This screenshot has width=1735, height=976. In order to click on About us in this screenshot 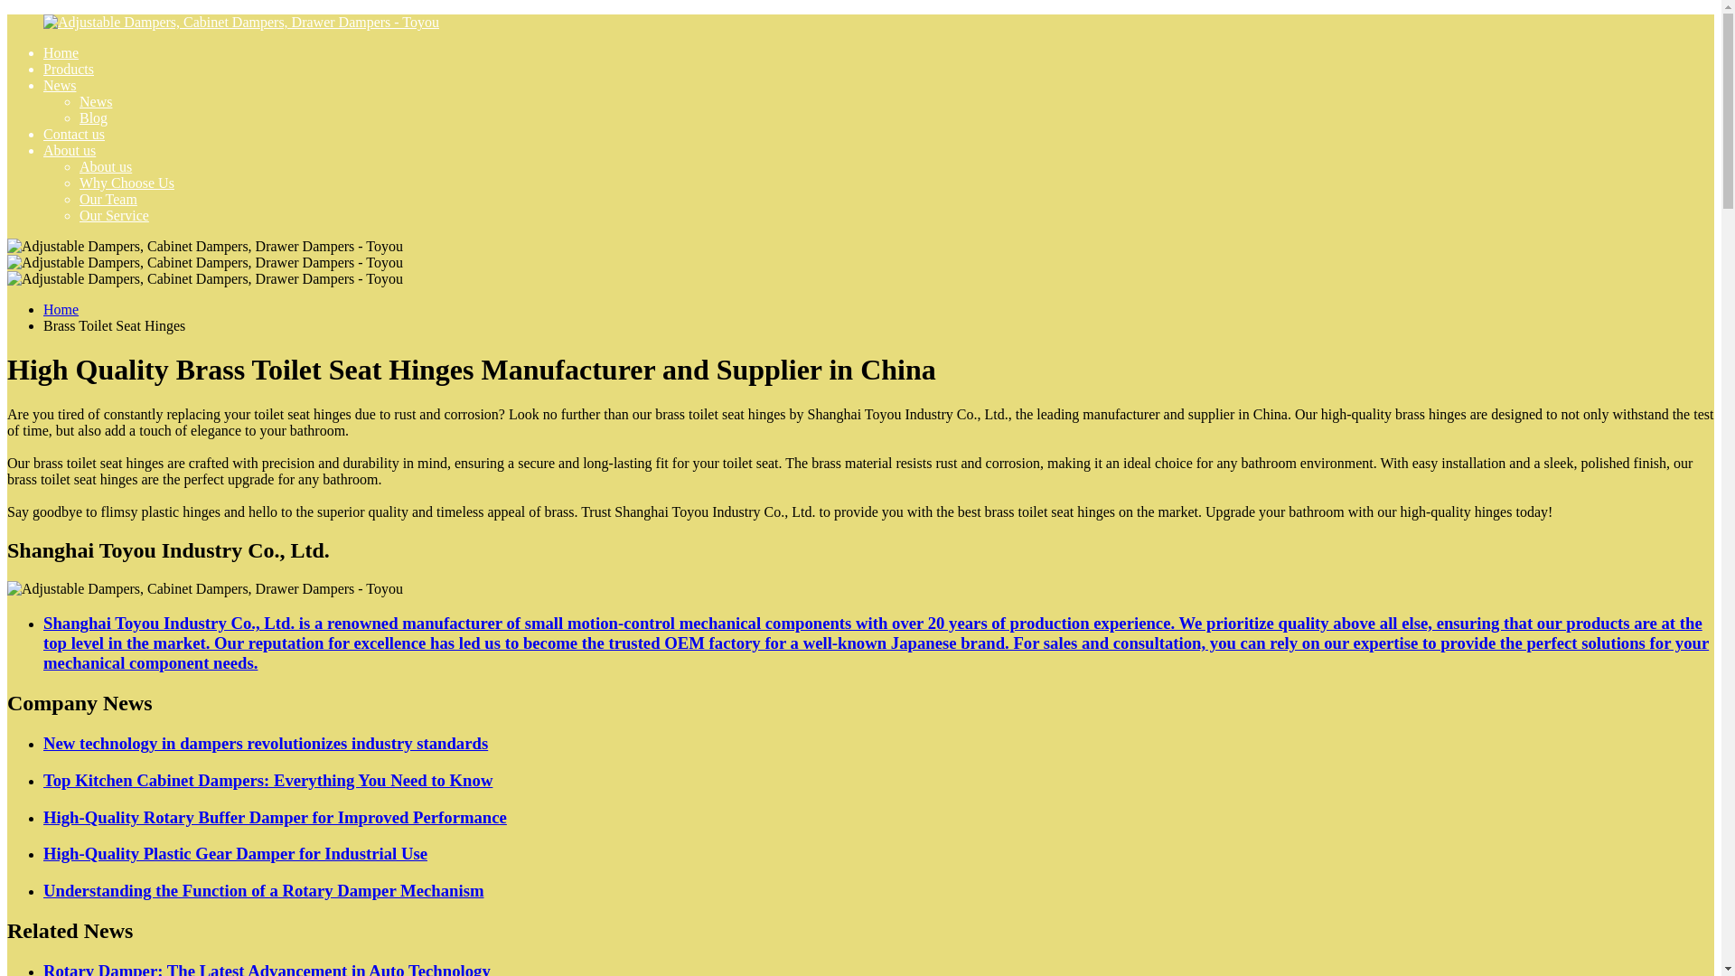, I will do `click(69, 150)`.